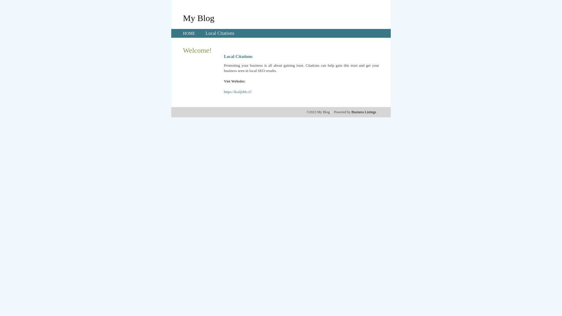  I want to click on Business Listings, so click(364, 112).